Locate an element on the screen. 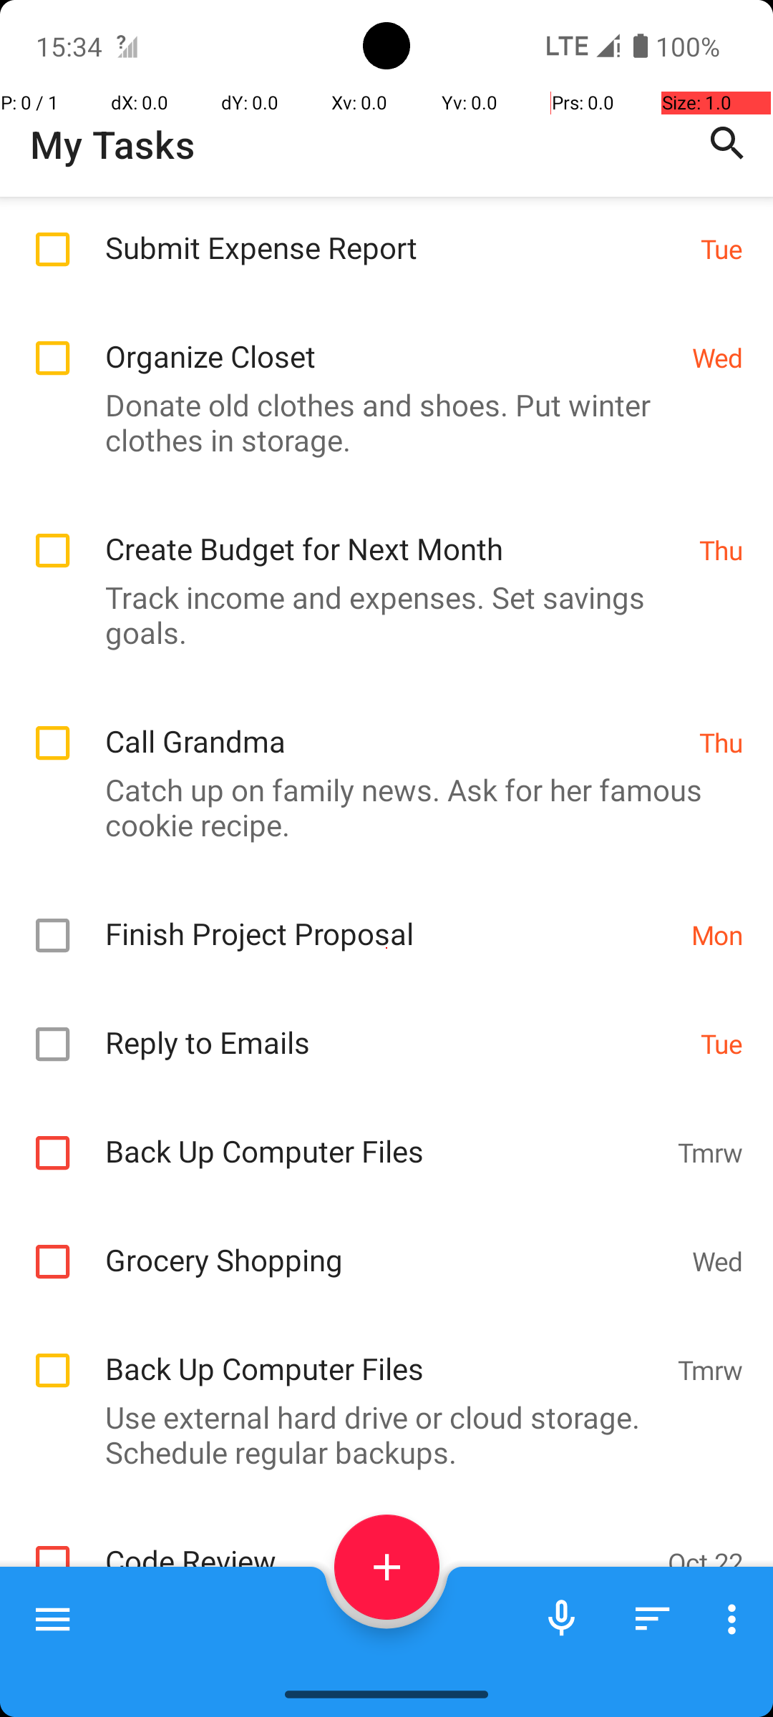  Use external hard drive or cloud storage. Schedule regular backups. is located at coordinates (379, 1434).